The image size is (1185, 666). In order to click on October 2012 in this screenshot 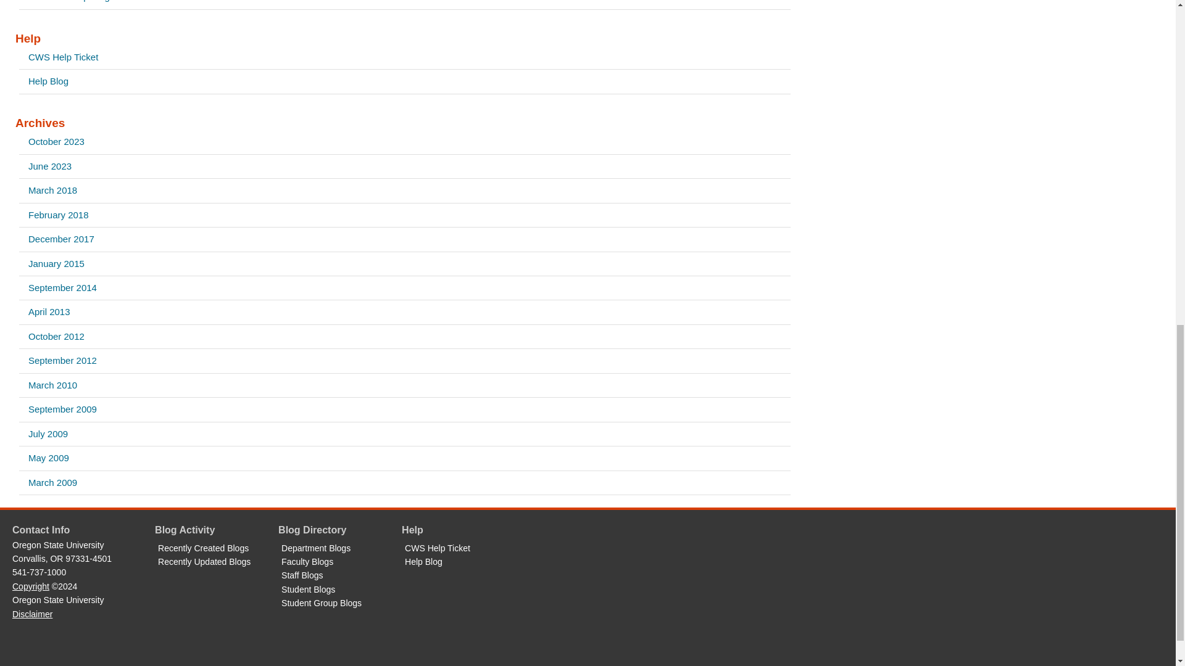, I will do `click(404, 337)`.